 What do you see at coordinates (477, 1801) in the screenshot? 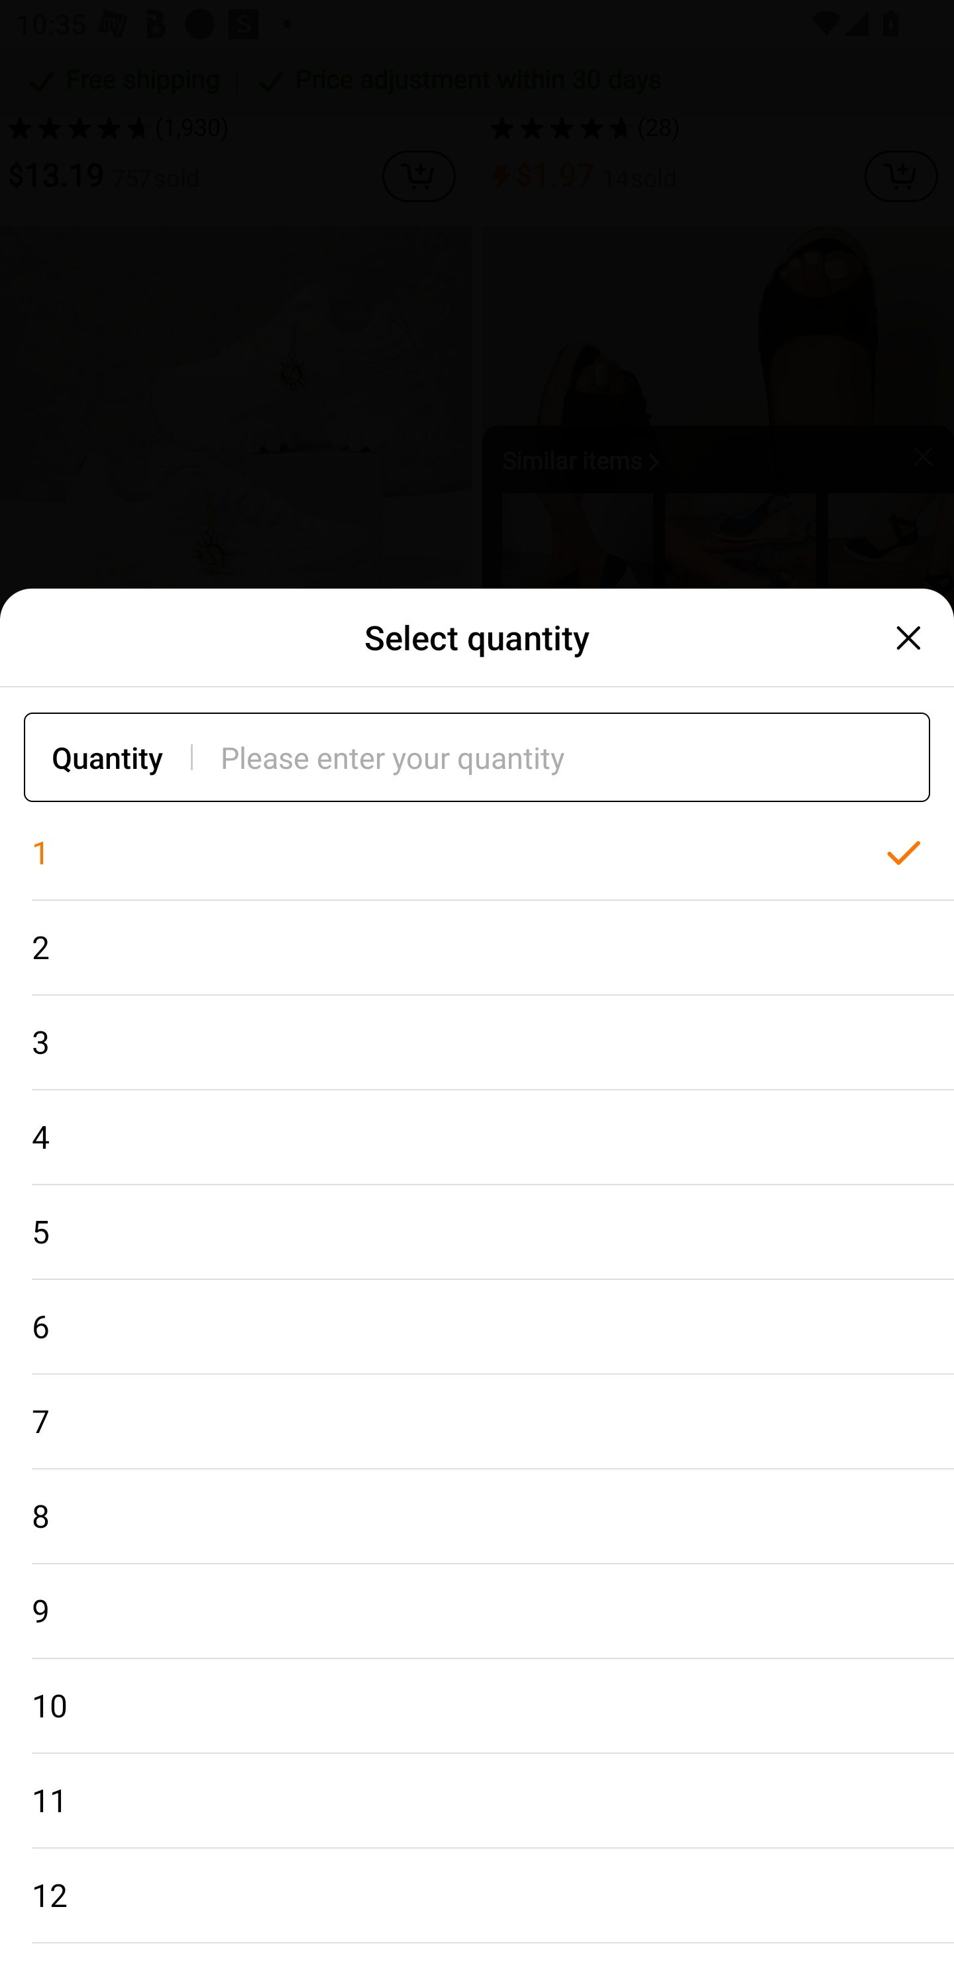
I see `11` at bounding box center [477, 1801].